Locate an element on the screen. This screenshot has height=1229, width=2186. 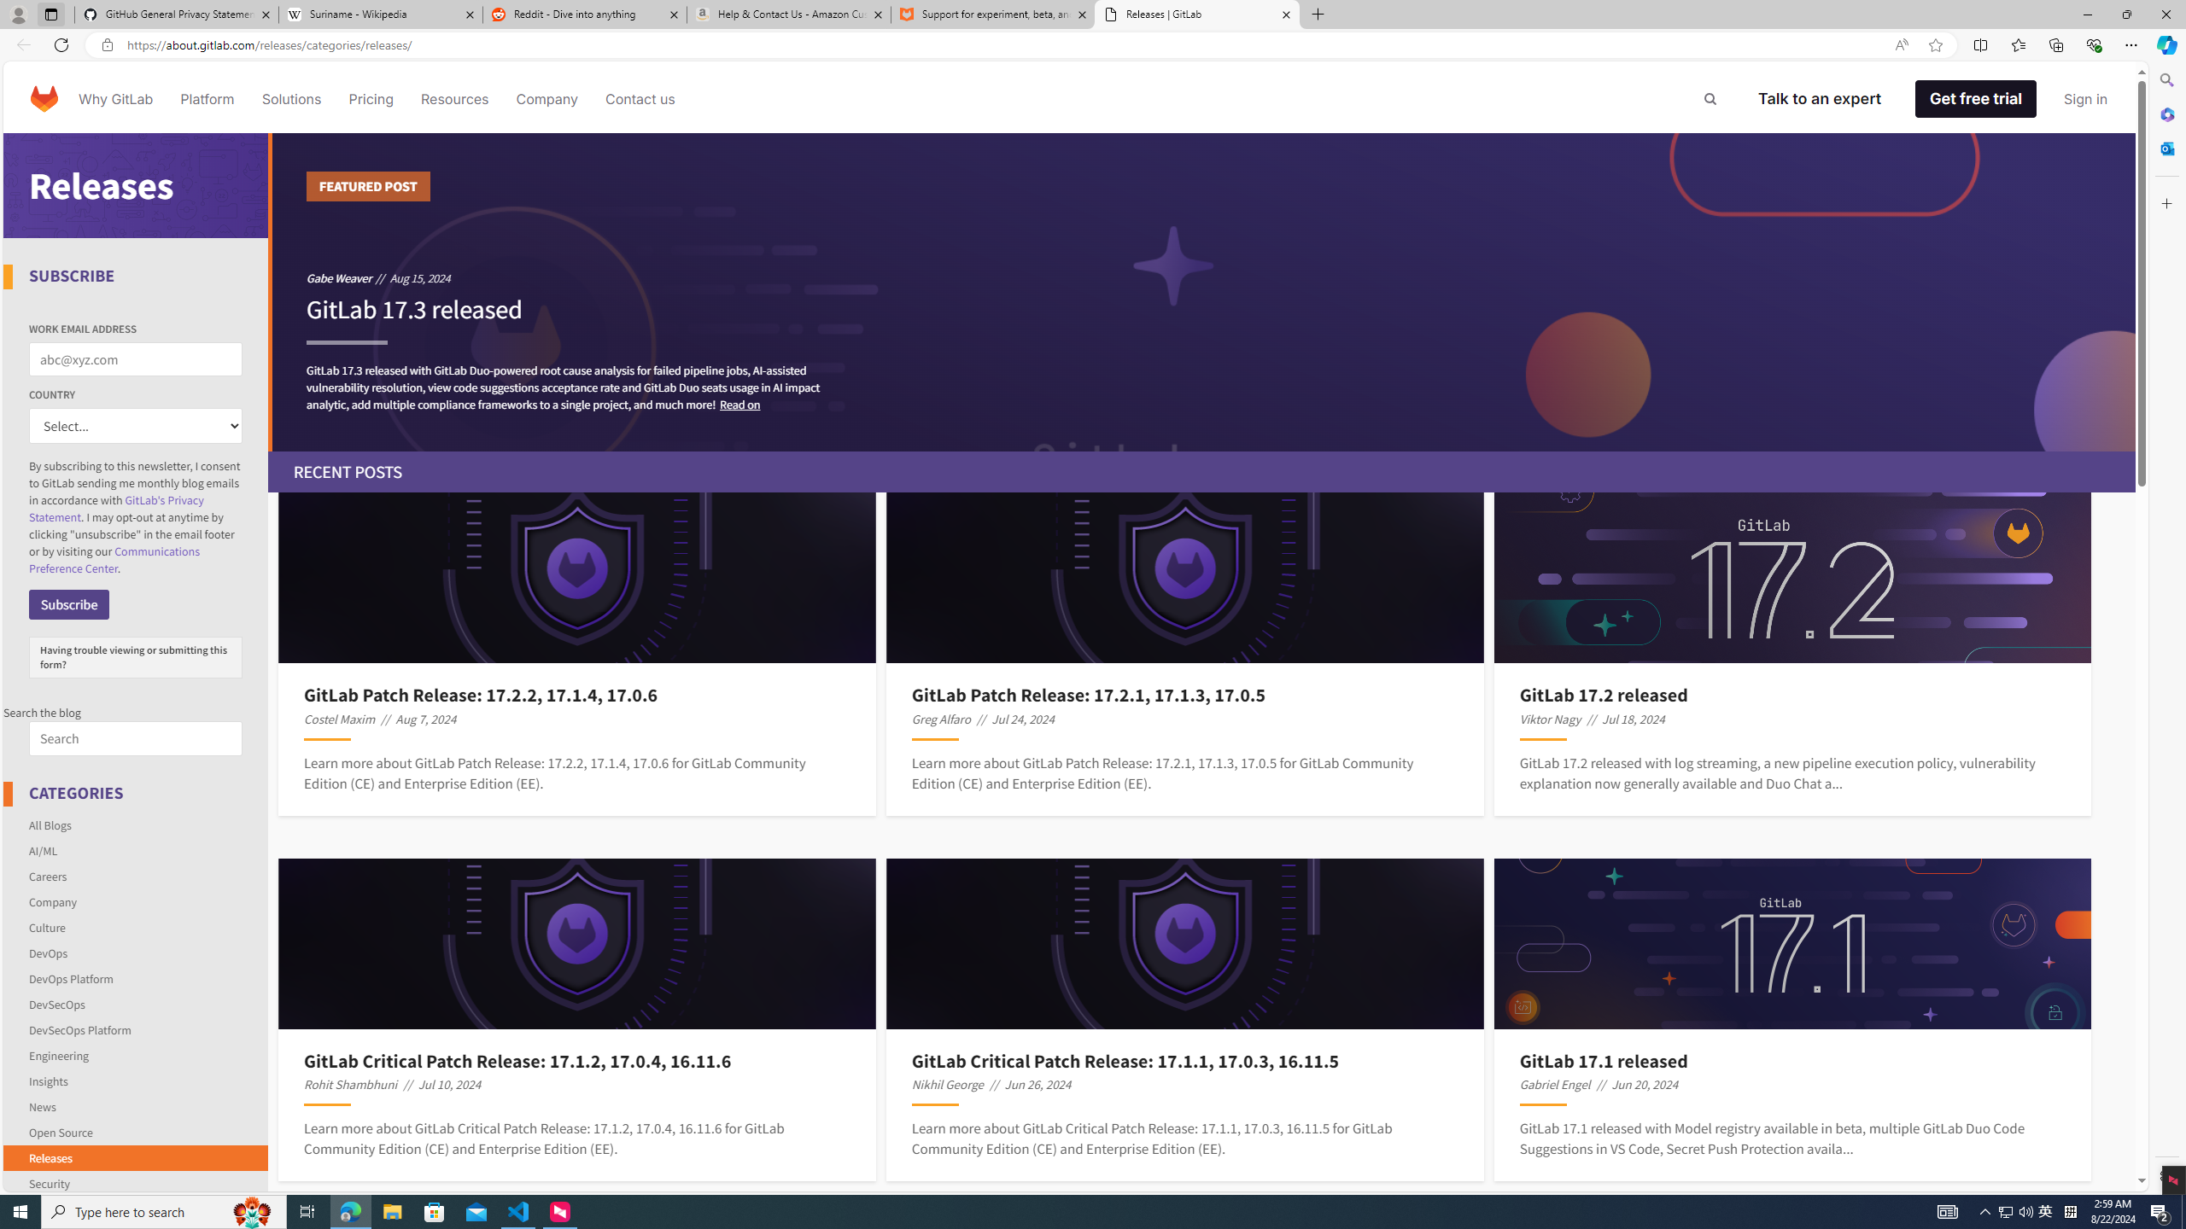
Resources is located at coordinates (454, 99).